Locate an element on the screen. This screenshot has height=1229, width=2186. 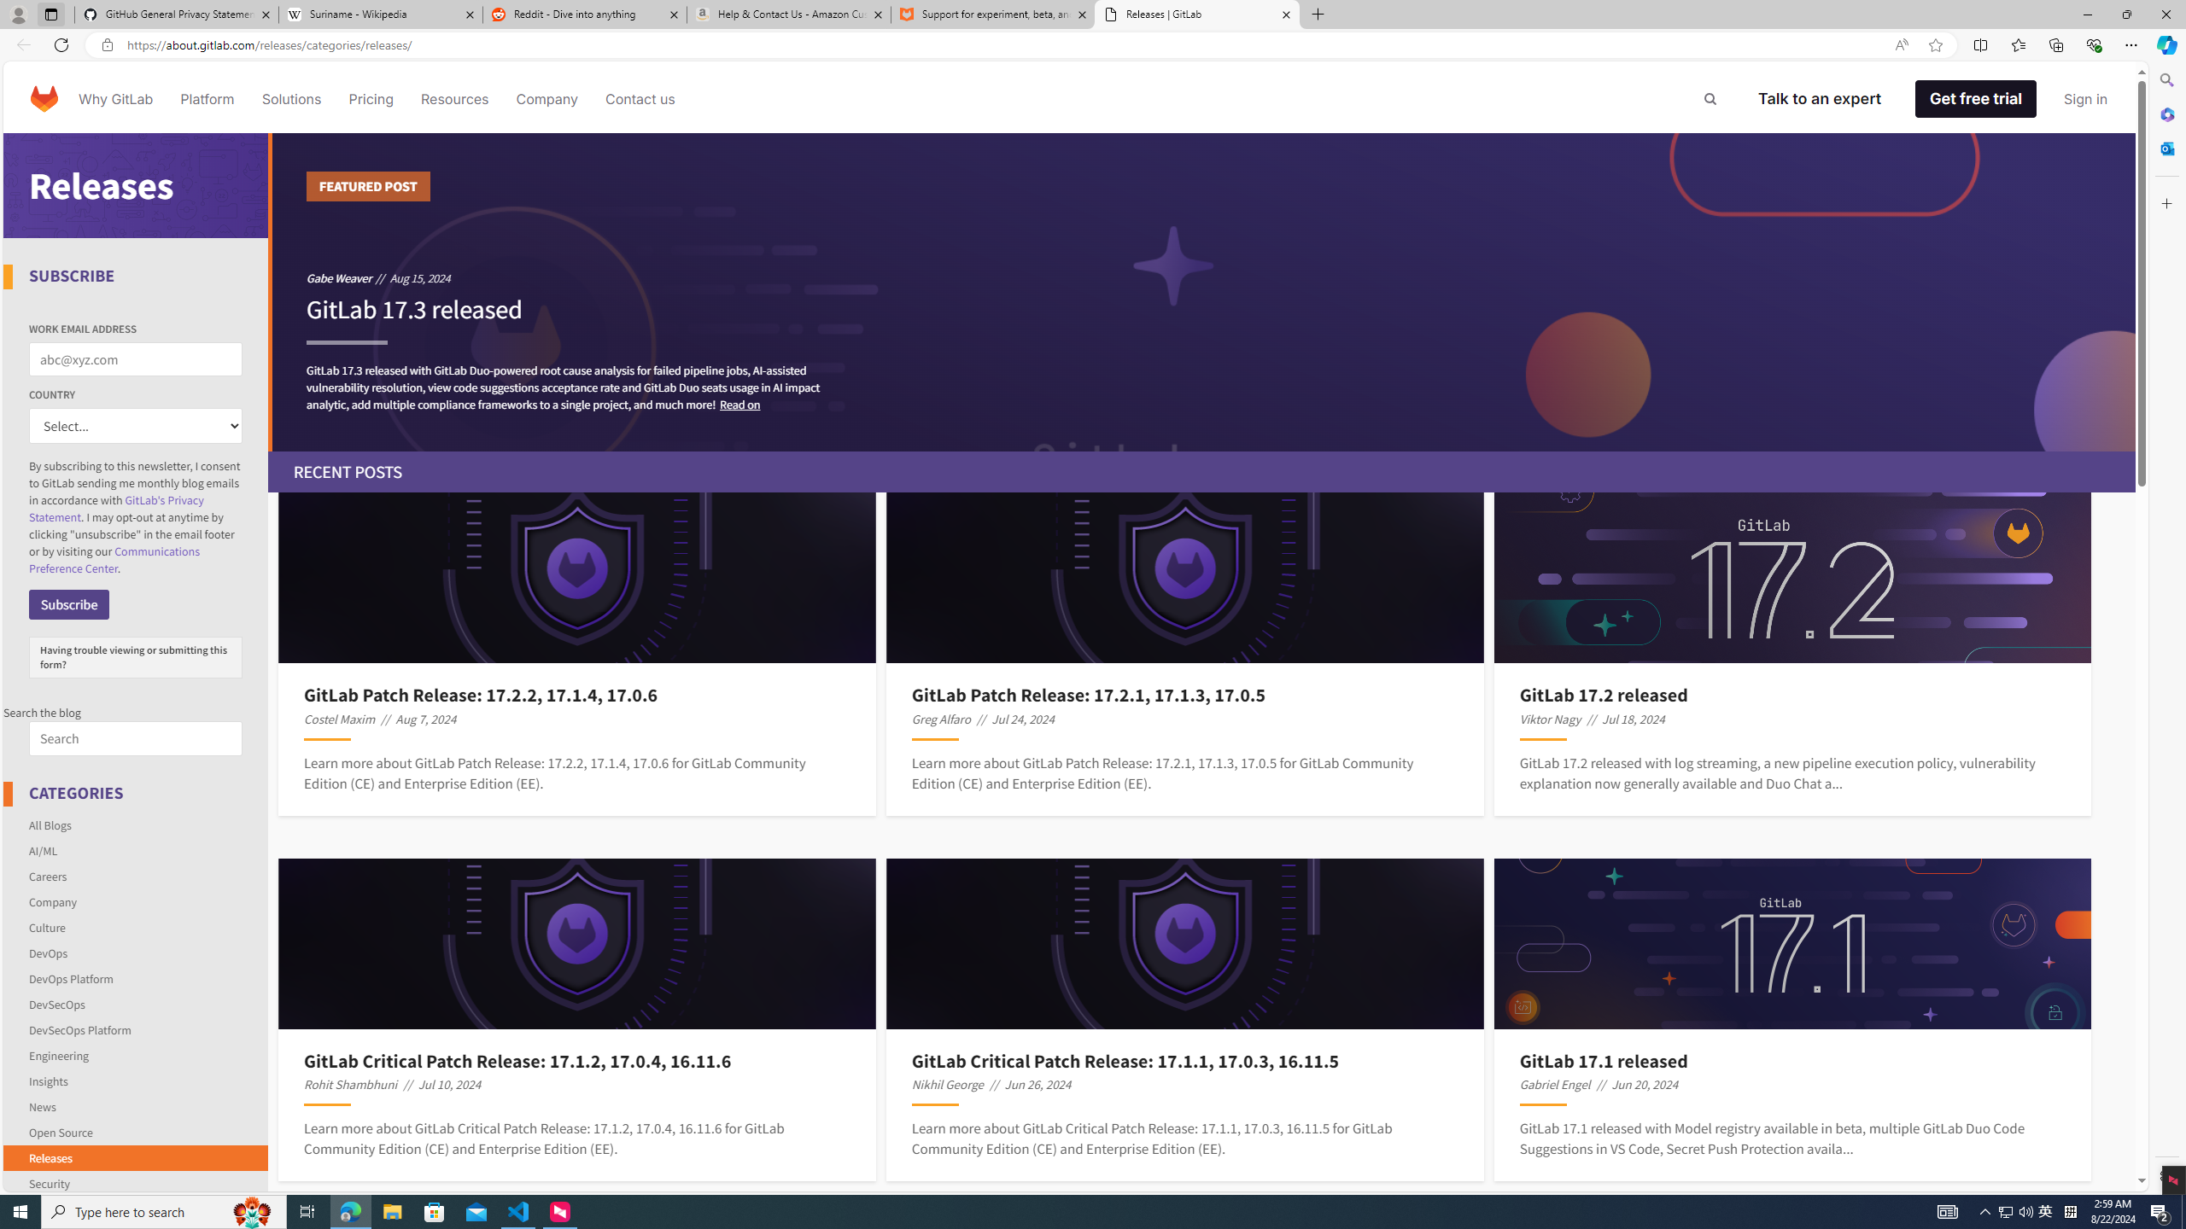
Resources is located at coordinates (454, 99).